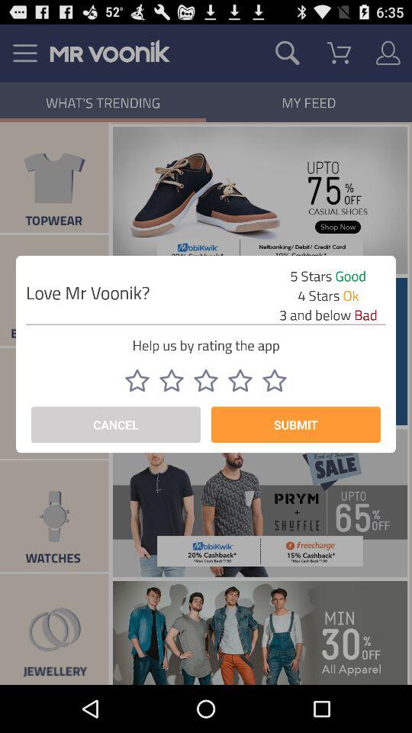 This screenshot has height=733, width=412. What do you see at coordinates (172, 380) in the screenshot?
I see `rate 2/5` at bounding box center [172, 380].